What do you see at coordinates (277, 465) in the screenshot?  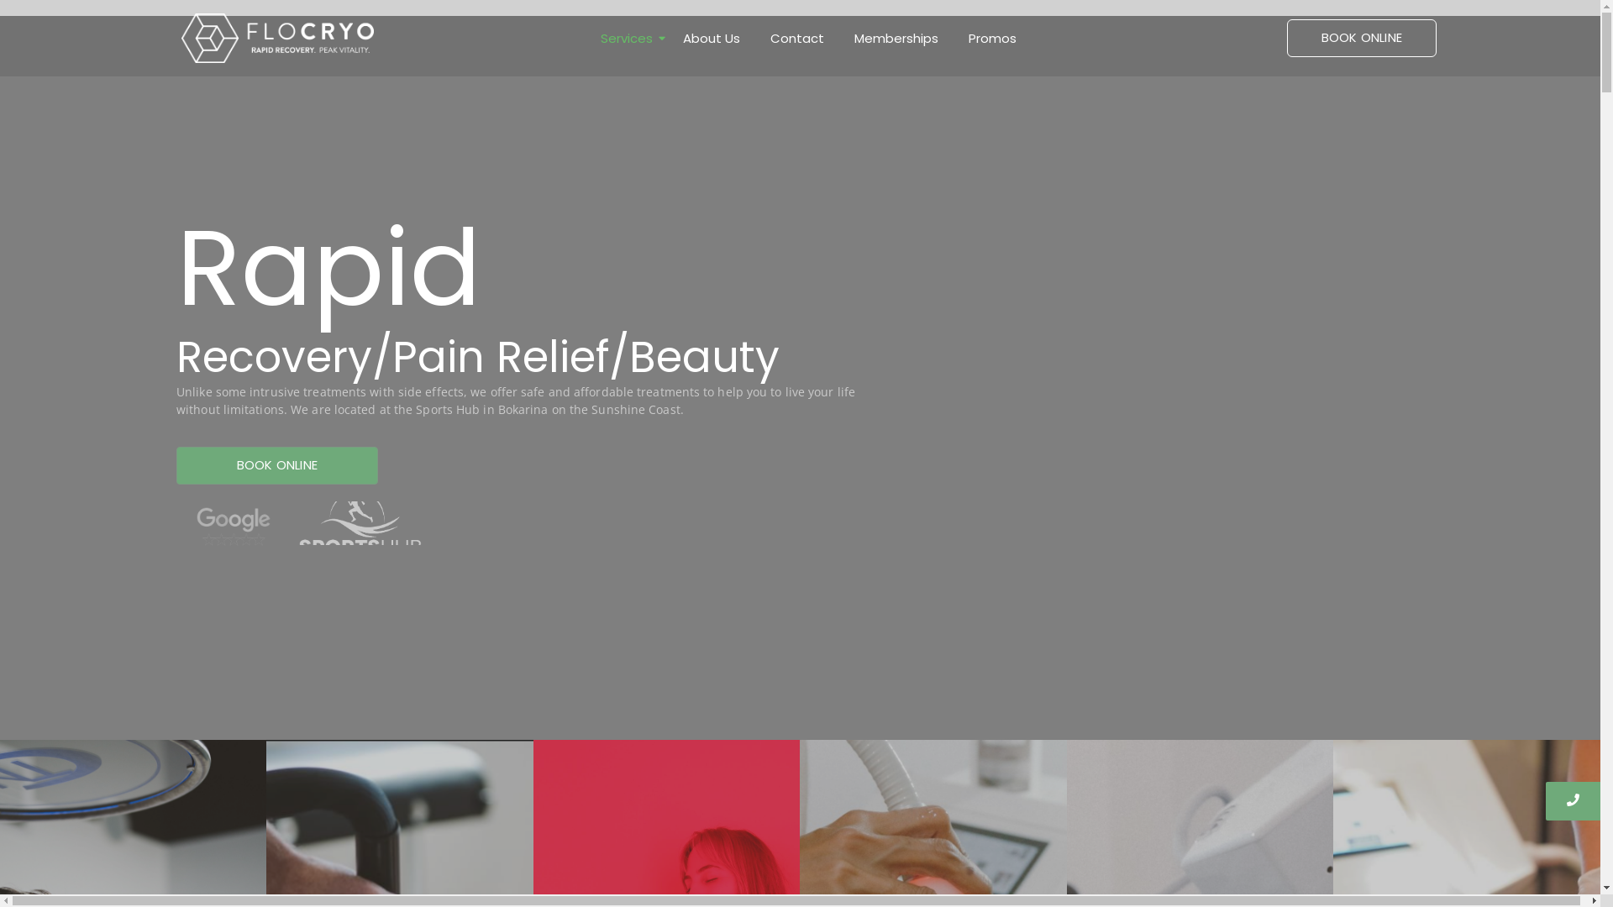 I see `BOOK ONLINE` at bounding box center [277, 465].